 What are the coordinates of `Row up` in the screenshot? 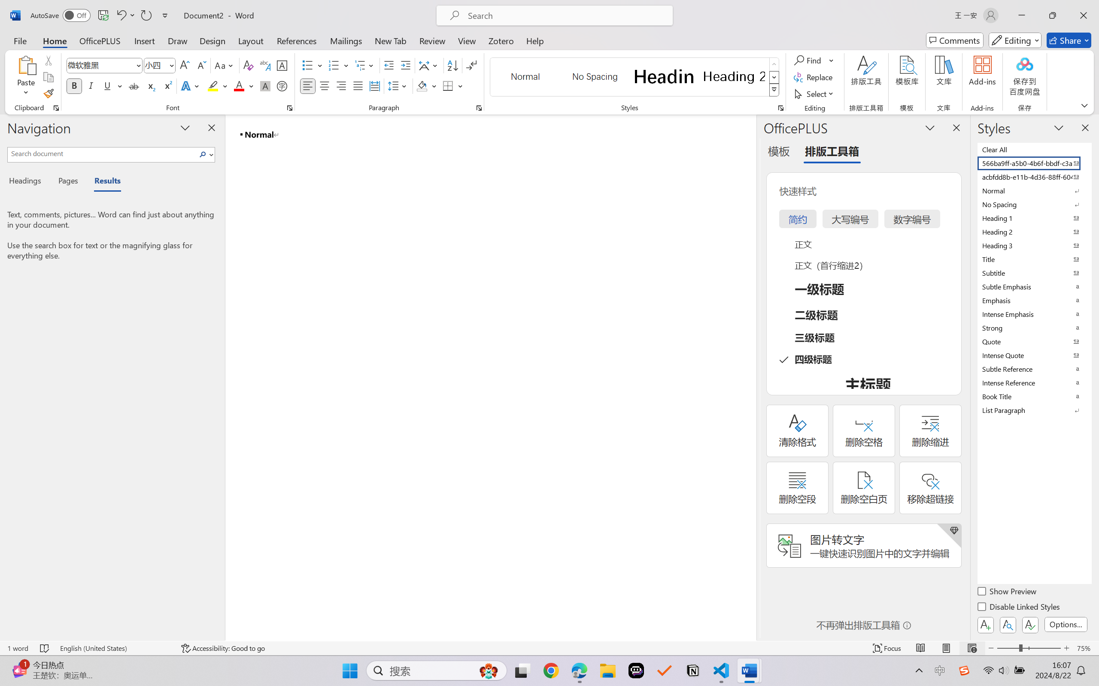 It's located at (774, 64).